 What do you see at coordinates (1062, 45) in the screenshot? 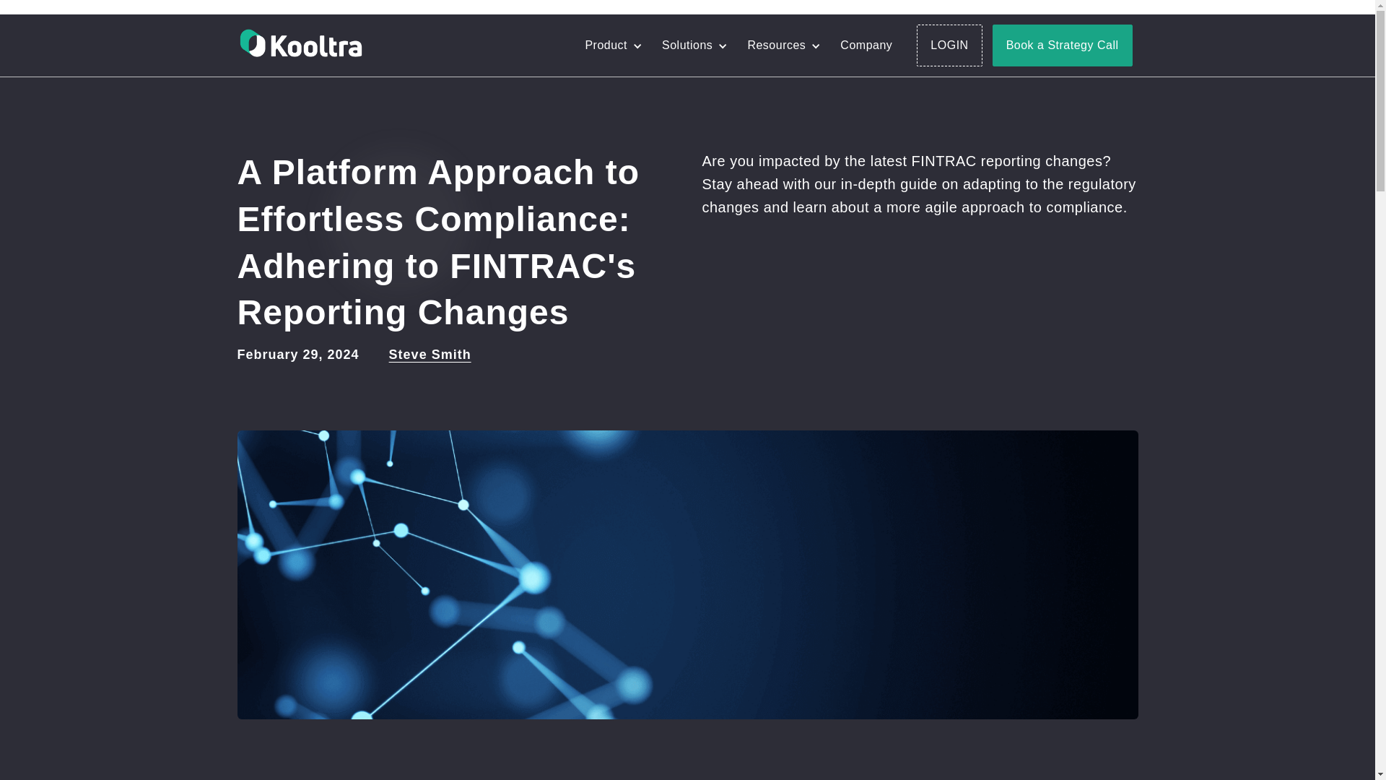
I see `Book a Strategy Call` at bounding box center [1062, 45].